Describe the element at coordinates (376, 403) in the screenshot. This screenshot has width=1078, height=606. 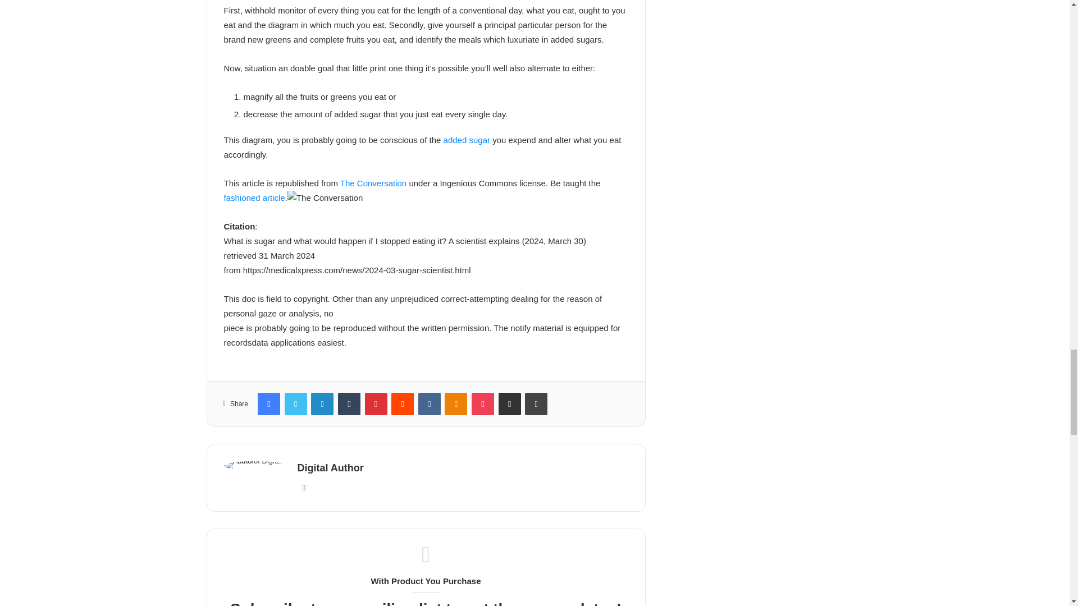
I see `Pinterest` at that location.